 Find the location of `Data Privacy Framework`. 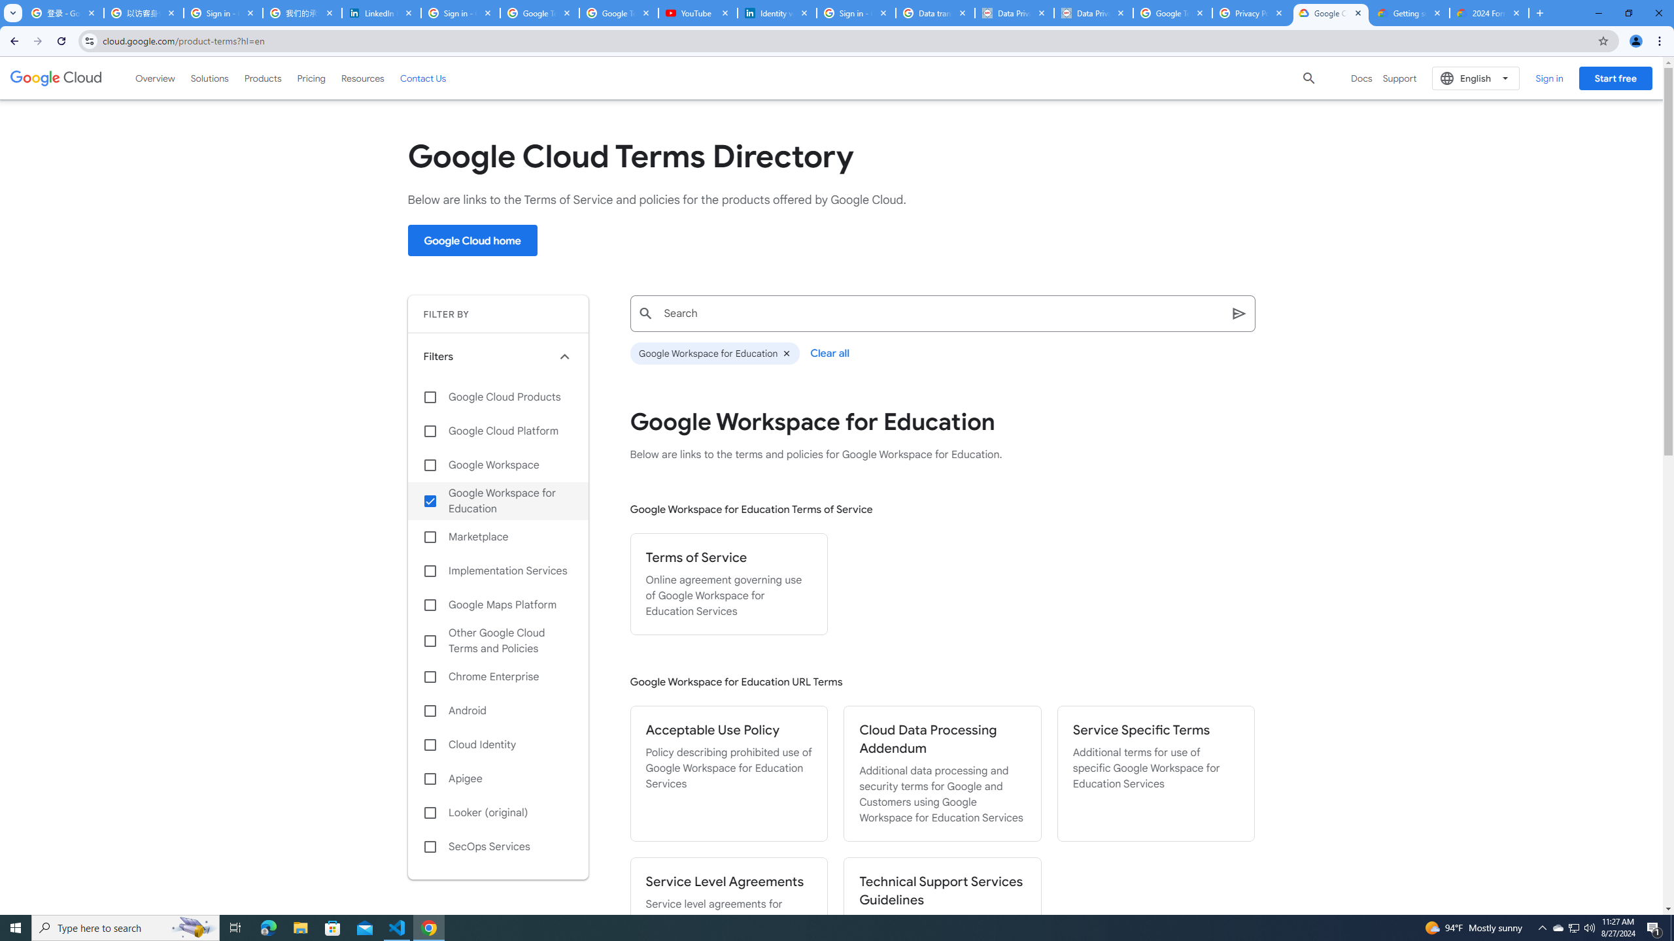

Data Privacy Framework is located at coordinates (1014, 13).